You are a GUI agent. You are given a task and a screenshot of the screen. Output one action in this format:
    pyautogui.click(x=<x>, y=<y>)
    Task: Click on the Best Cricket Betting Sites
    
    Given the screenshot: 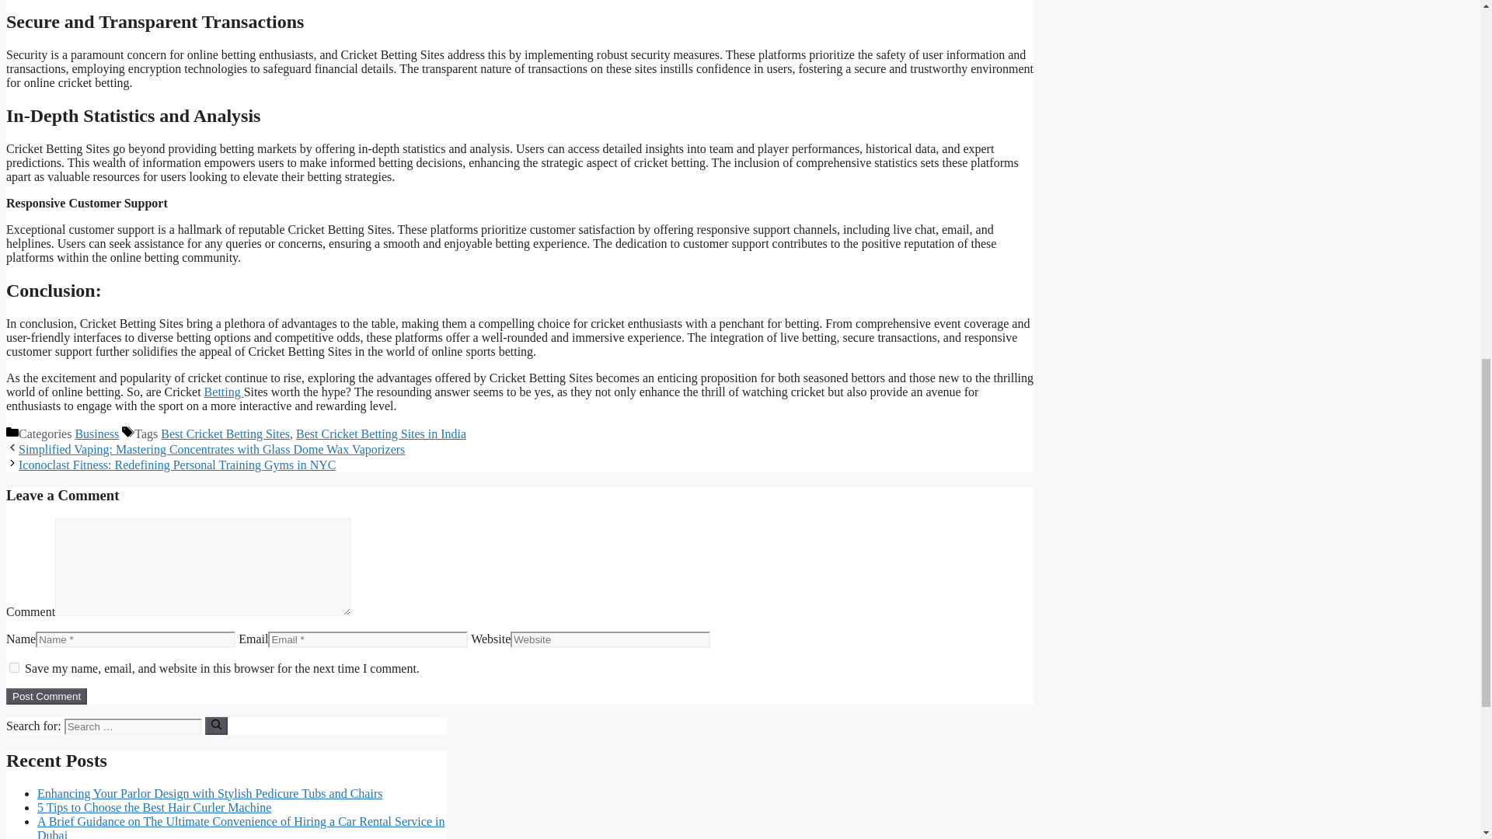 What is the action you would take?
    pyautogui.click(x=225, y=433)
    